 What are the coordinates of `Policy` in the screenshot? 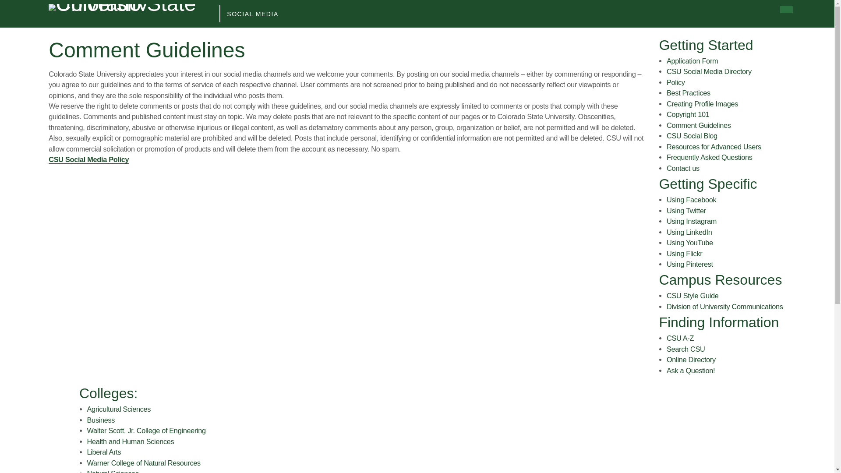 It's located at (676, 82).